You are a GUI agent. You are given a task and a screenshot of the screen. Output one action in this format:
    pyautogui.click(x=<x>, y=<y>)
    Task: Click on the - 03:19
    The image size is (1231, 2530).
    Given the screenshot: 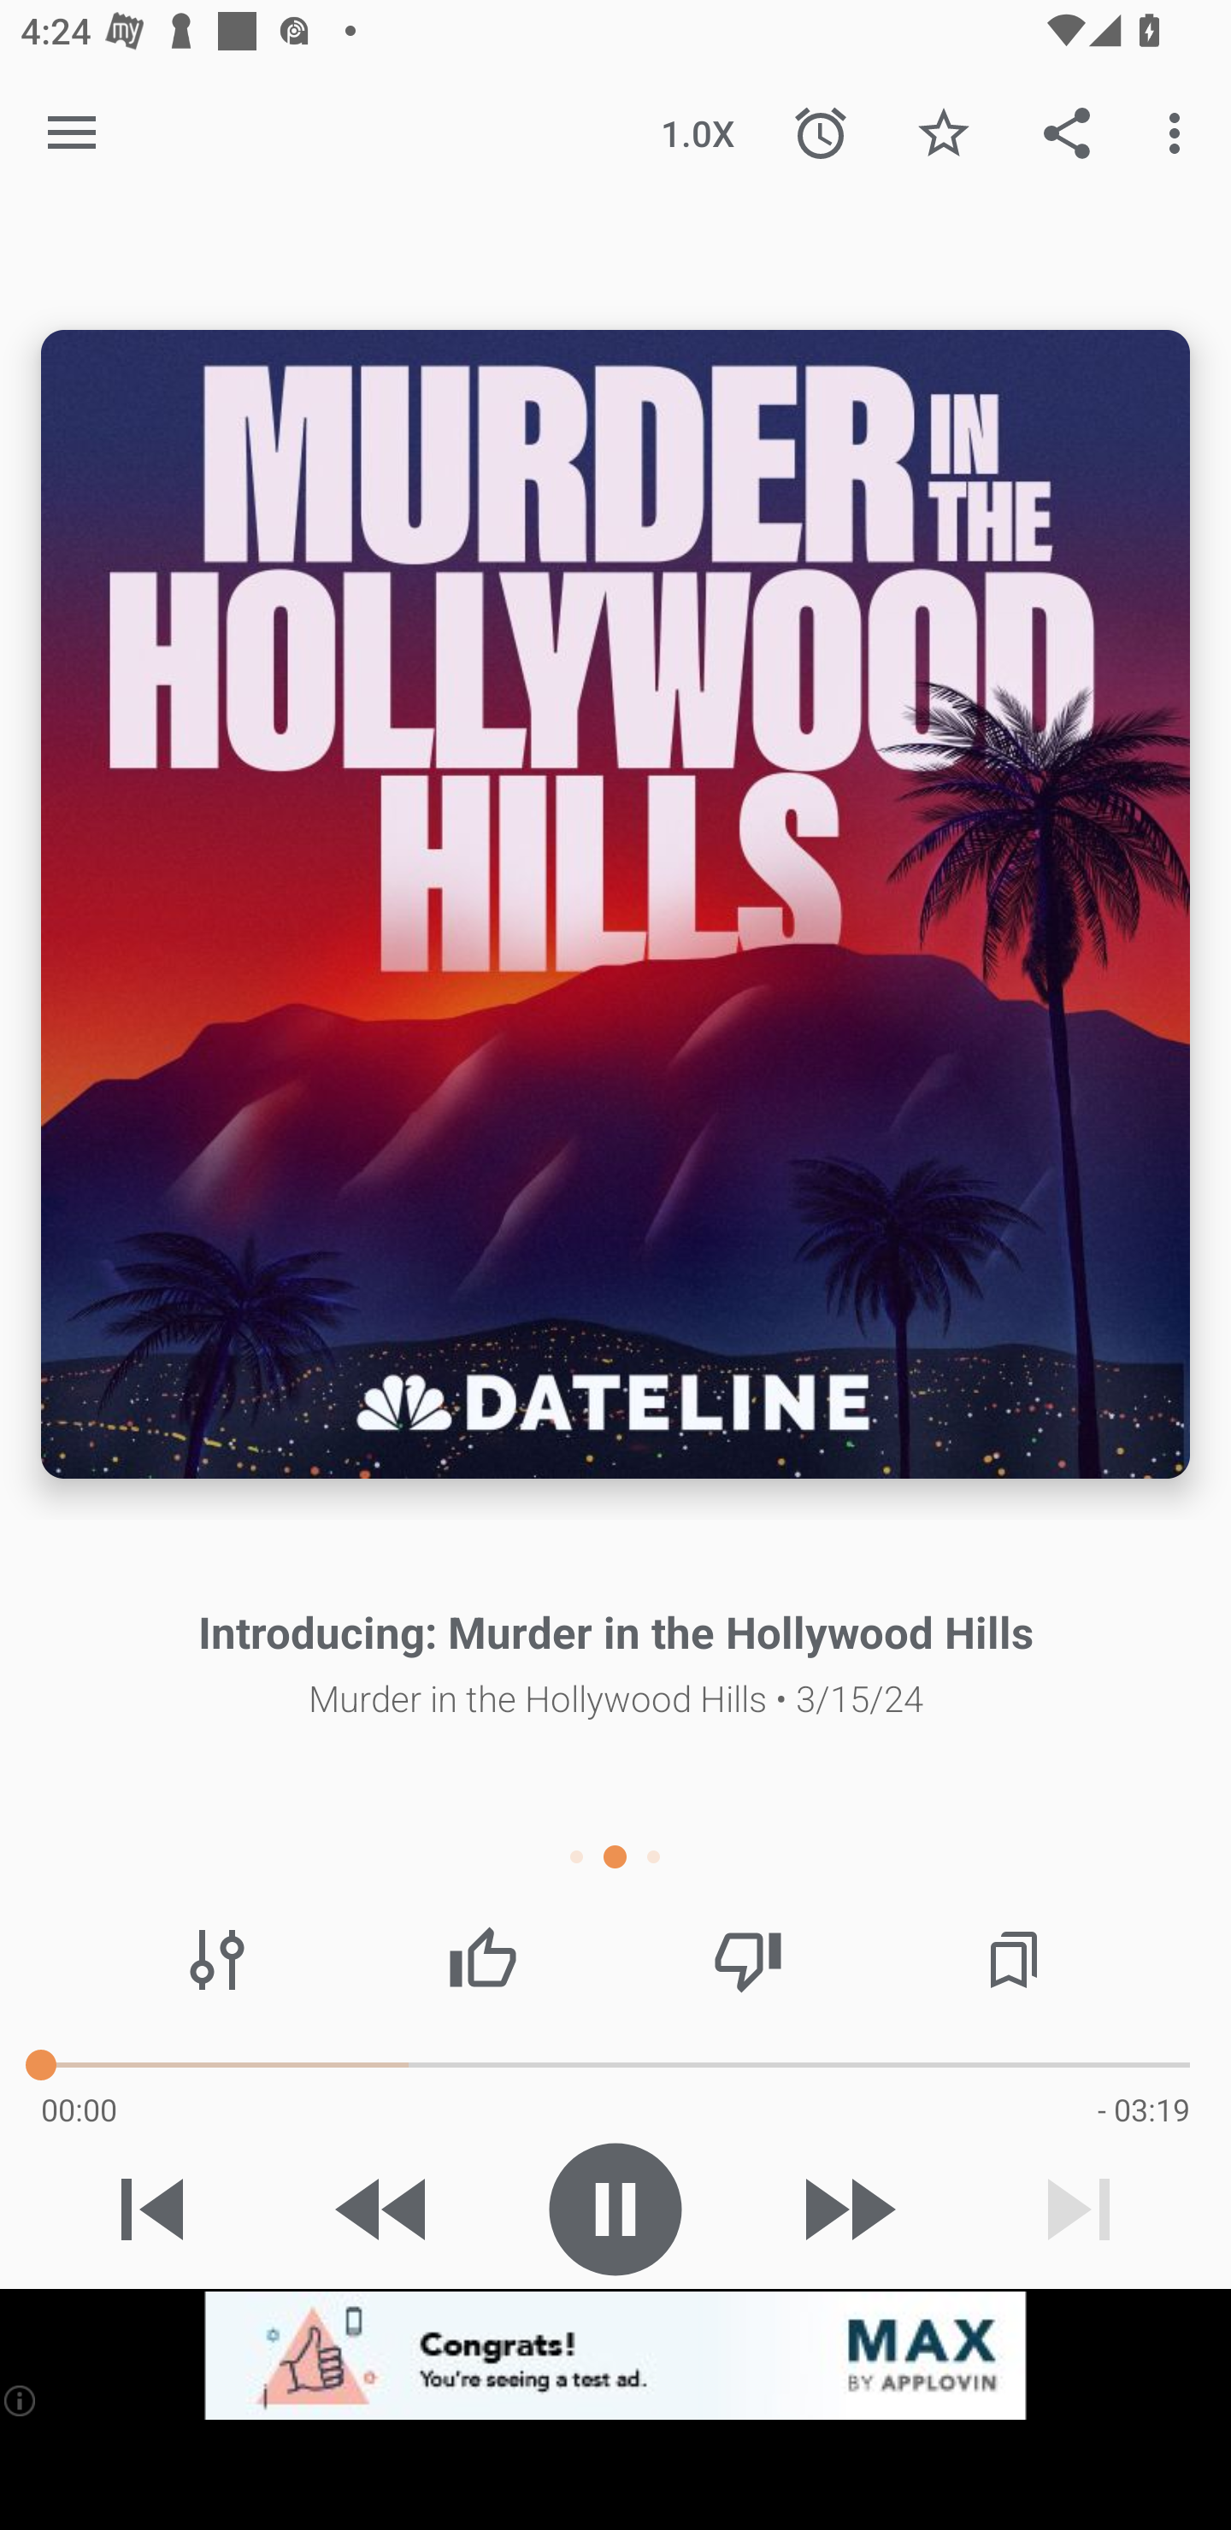 What is the action you would take?
    pyautogui.click(x=1144, y=2109)
    